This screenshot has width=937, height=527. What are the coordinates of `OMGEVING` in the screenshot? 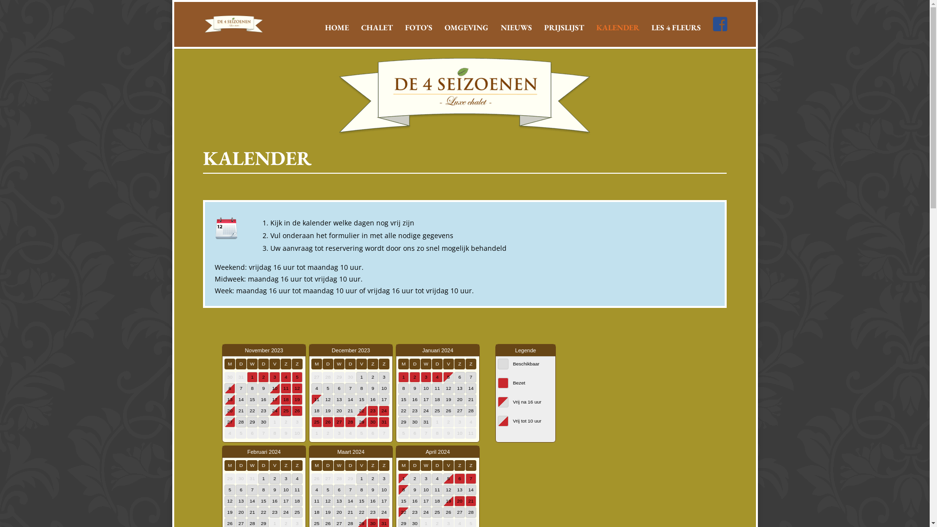 It's located at (467, 35).